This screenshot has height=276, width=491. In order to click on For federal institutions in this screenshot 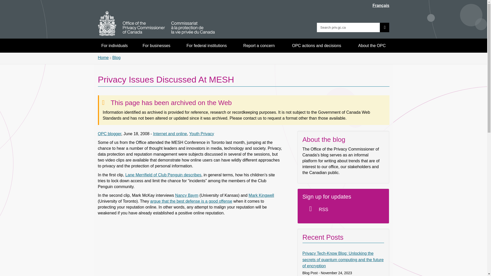, I will do `click(206, 45)`.